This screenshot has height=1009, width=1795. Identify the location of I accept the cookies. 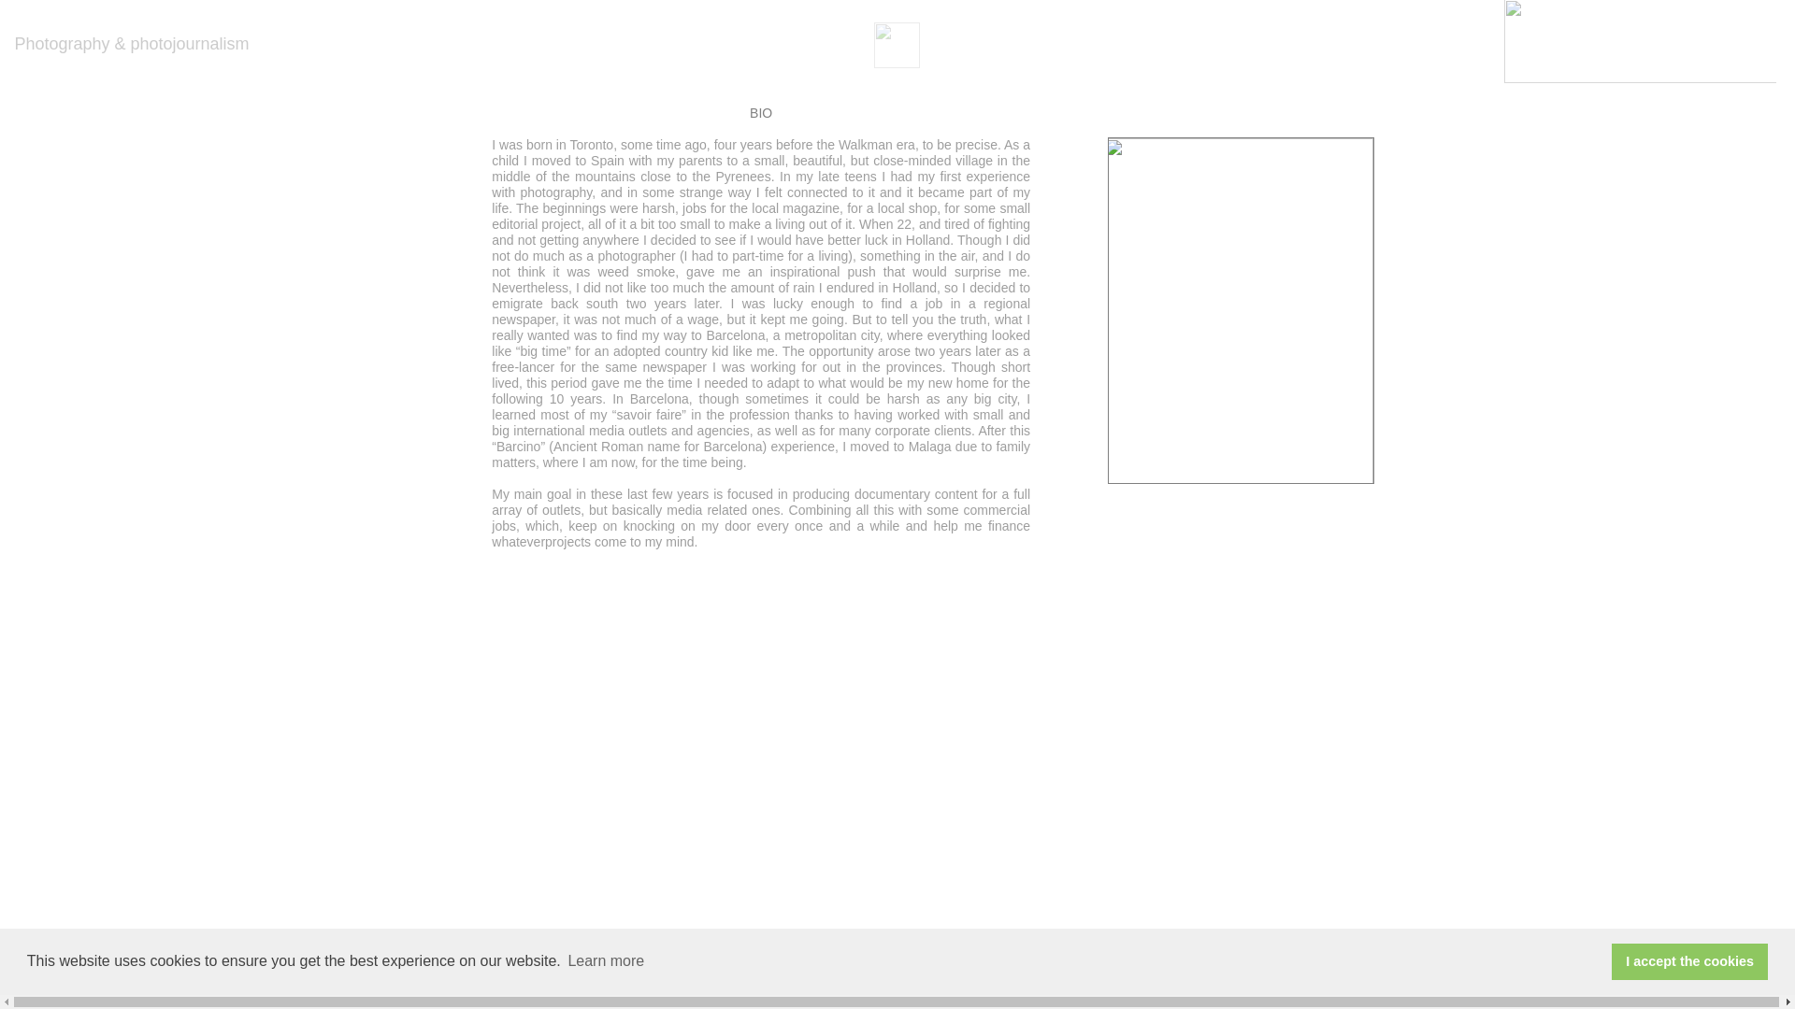
(1690, 960).